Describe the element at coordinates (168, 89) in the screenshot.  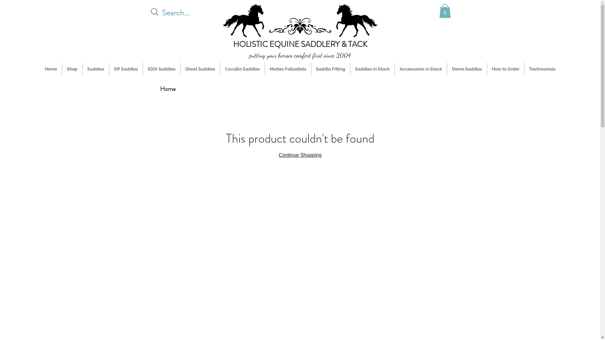
I see `Home` at that location.